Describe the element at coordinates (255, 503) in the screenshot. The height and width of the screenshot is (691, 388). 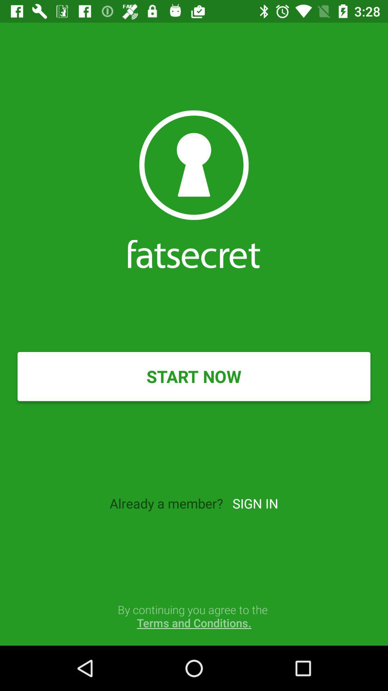
I see `open the icon below the start now item` at that location.